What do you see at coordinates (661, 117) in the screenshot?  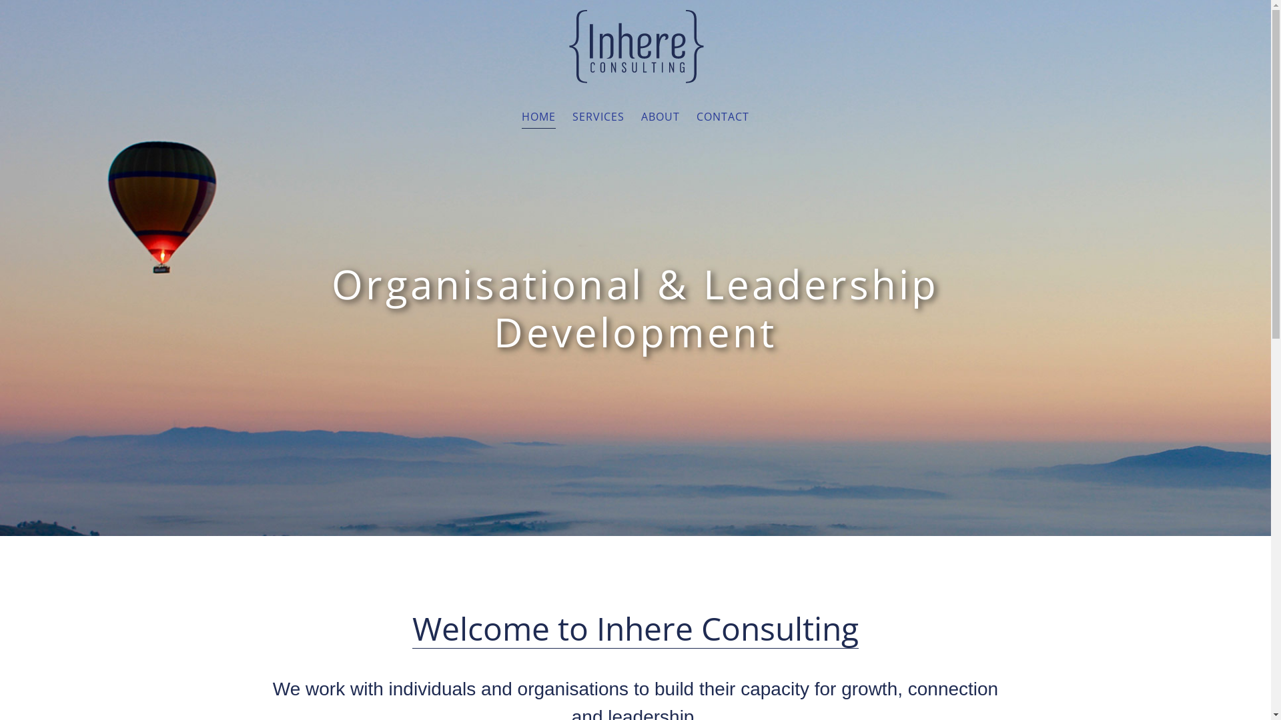 I see `ABOUT` at bounding box center [661, 117].